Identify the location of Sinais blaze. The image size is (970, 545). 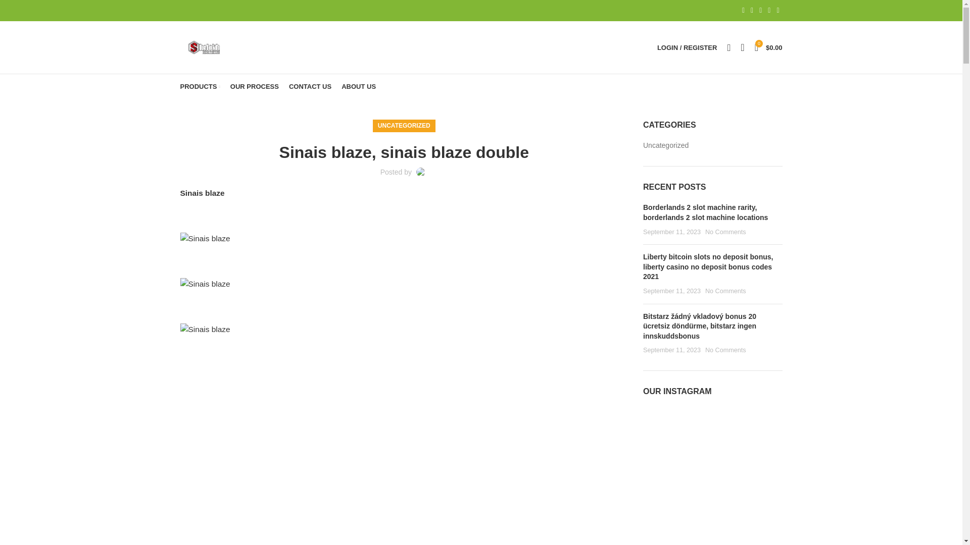
(205, 284).